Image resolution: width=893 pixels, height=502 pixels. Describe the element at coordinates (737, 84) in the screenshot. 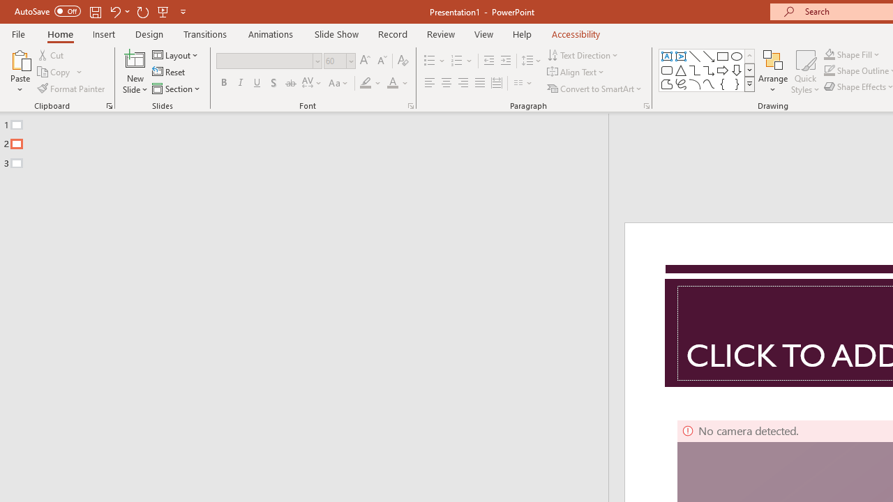

I see `Right Brace` at that location.